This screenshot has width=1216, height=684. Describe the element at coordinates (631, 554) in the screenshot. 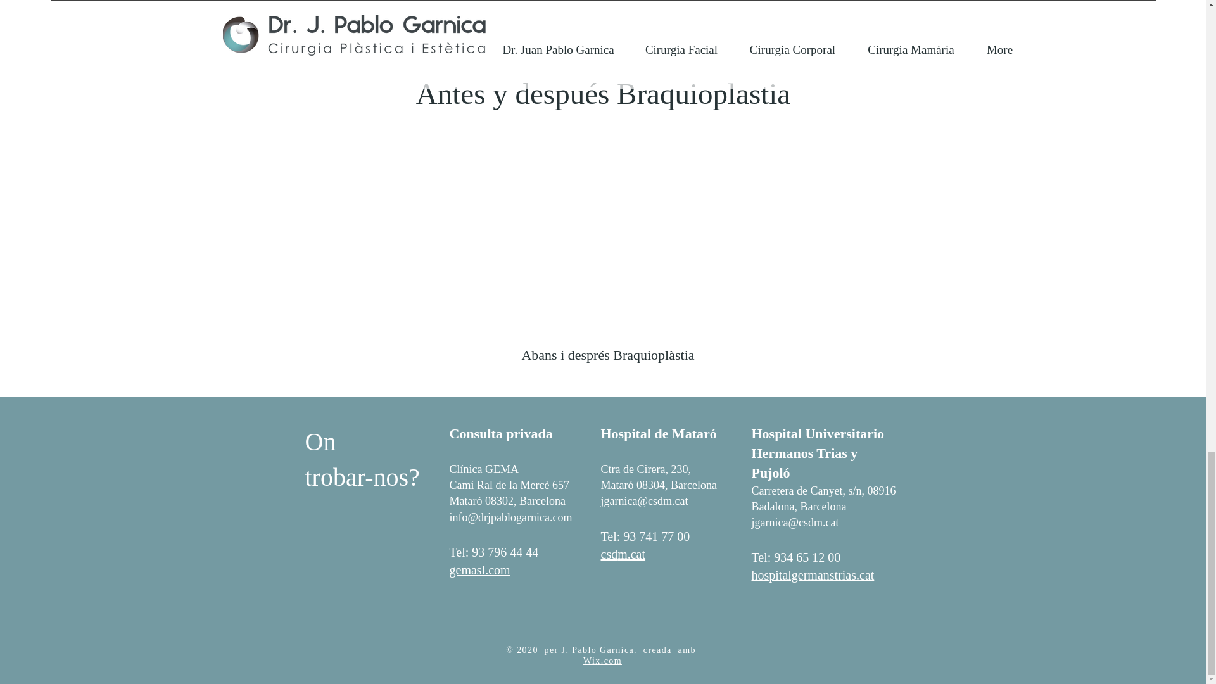

I see `m.cat` at that location.